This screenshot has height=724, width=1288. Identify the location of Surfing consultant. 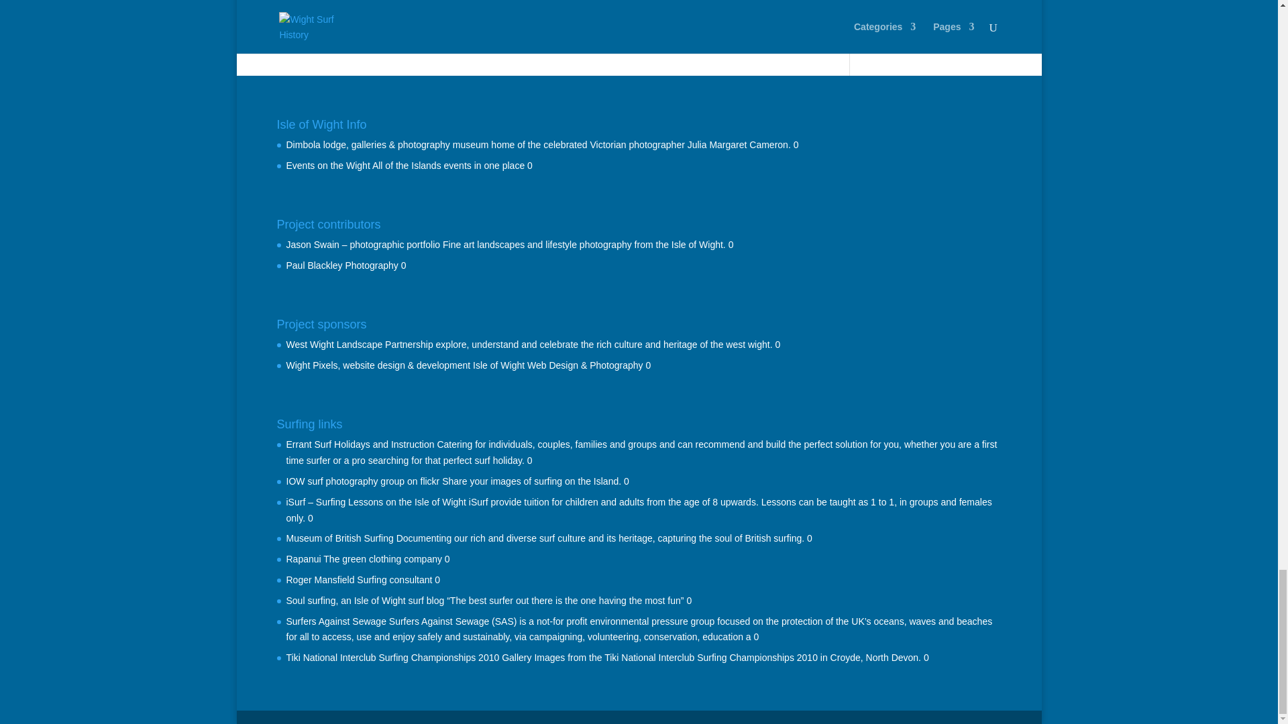
(320, 579).